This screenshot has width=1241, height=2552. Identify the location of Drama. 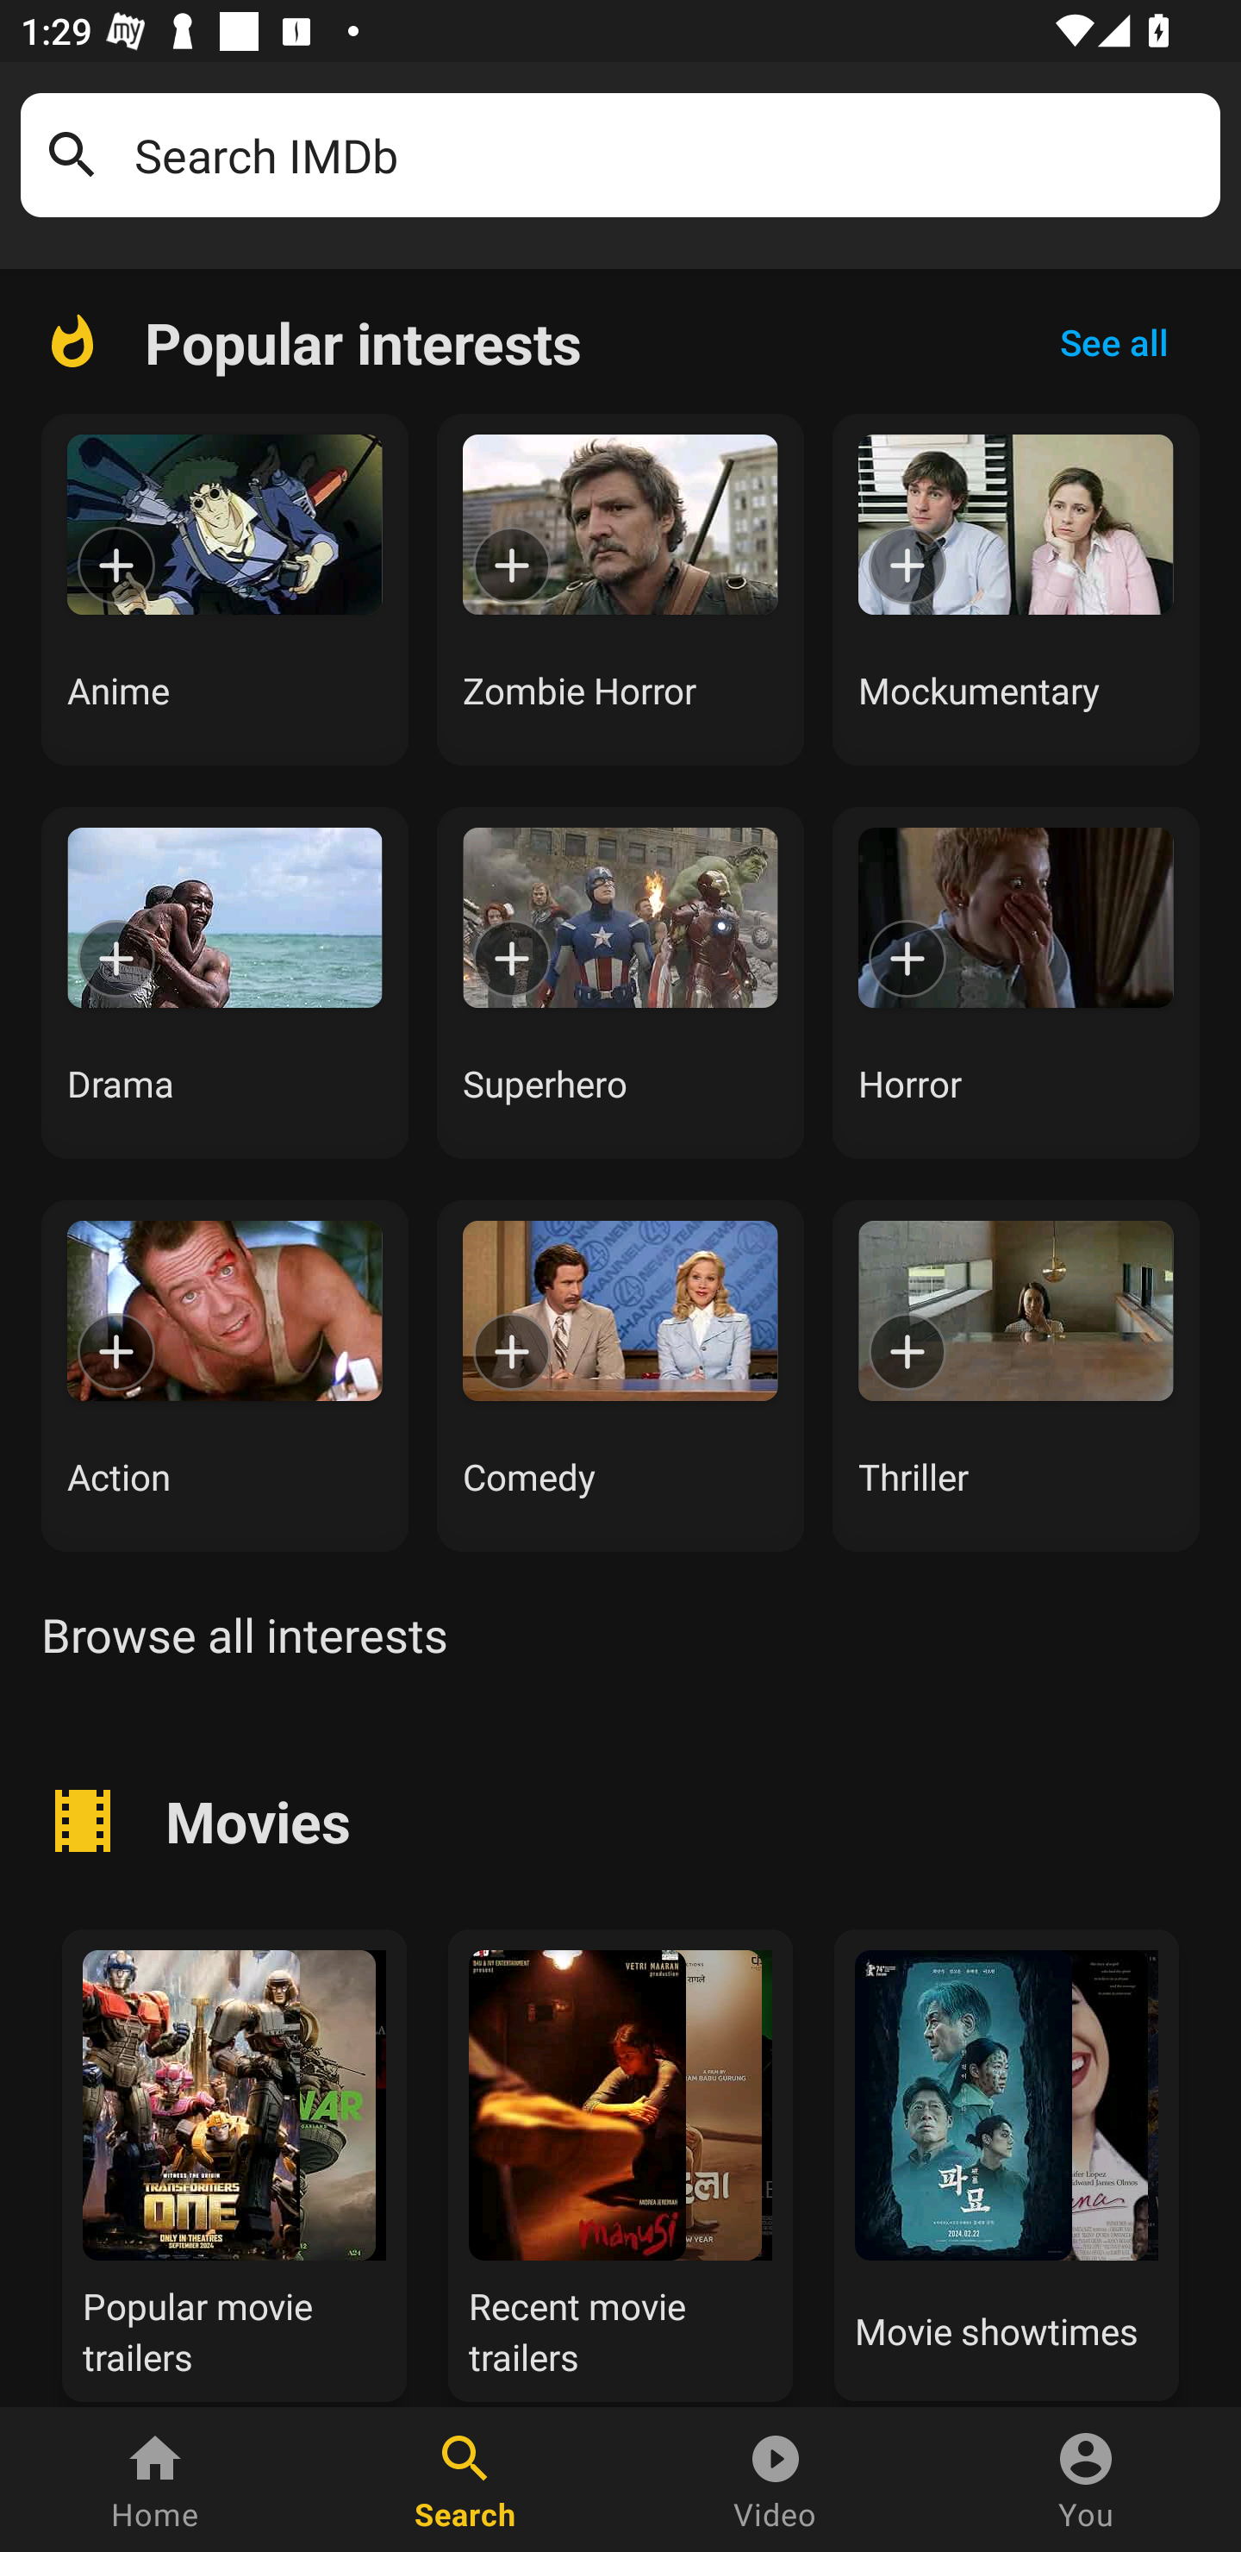
(224, 982).